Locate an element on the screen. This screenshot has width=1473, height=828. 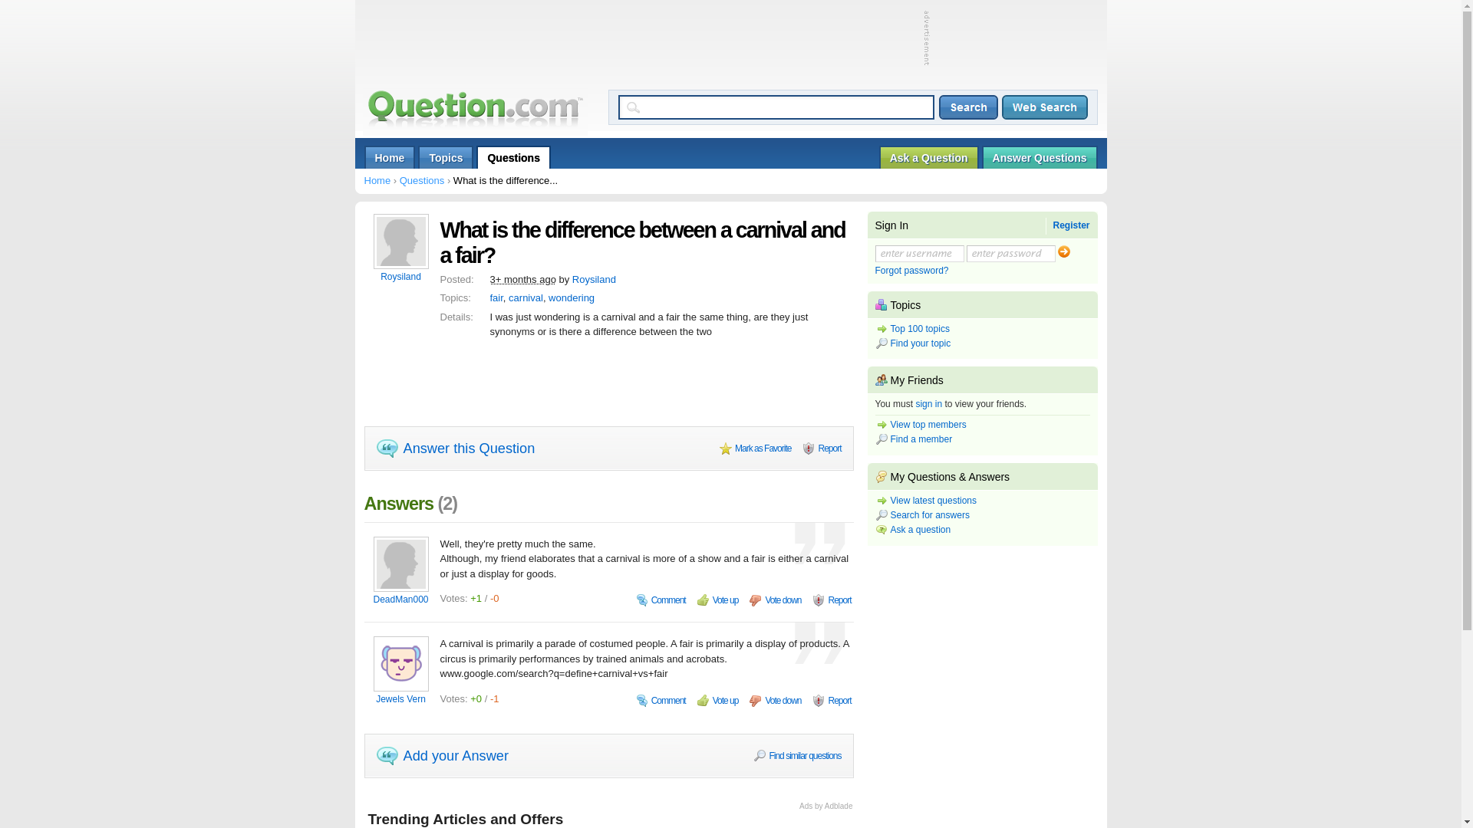
wondering is located at coordinates (571, 297).